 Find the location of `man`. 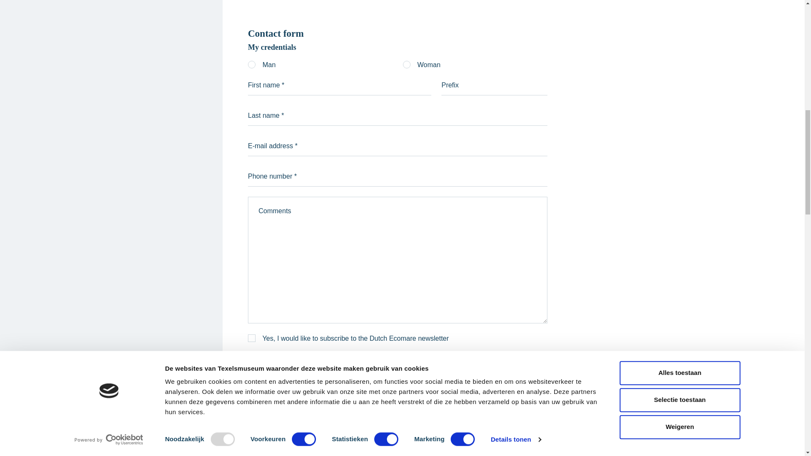

man is located at coordinates (252, 64).